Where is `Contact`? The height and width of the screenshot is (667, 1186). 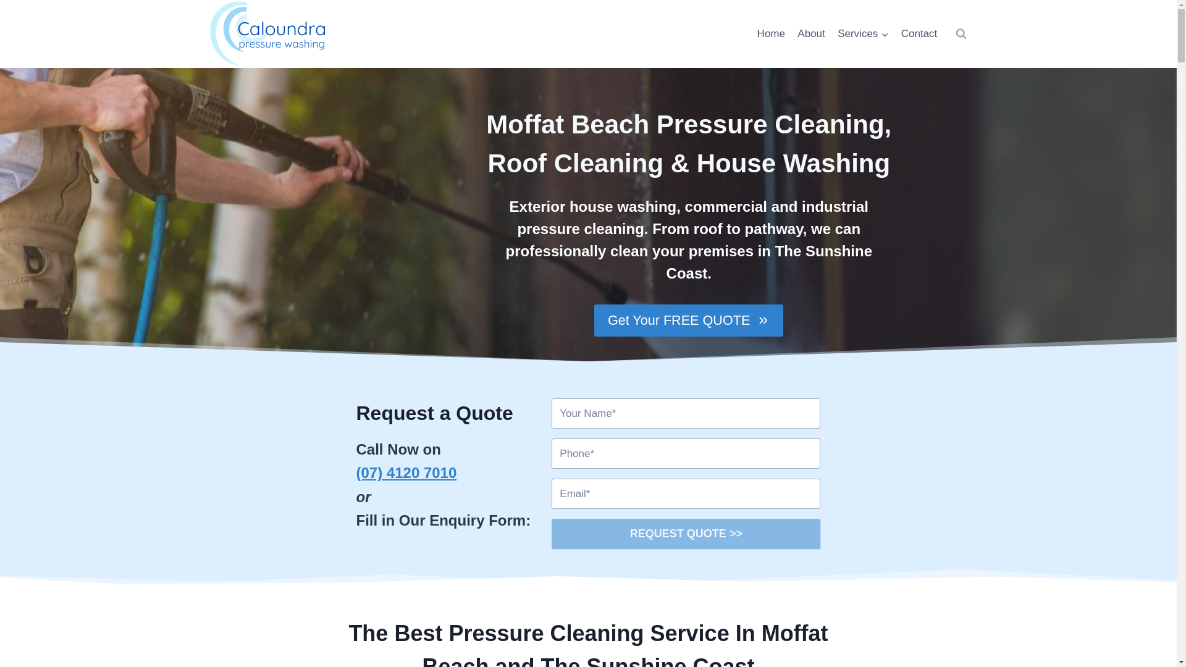
Contact is located at coordinates (919, 33).